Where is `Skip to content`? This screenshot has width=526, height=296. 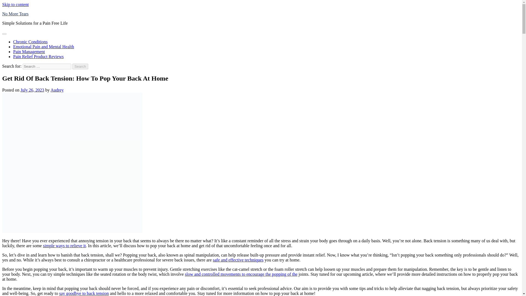 Skip to content is located at coordinates (15, 4).